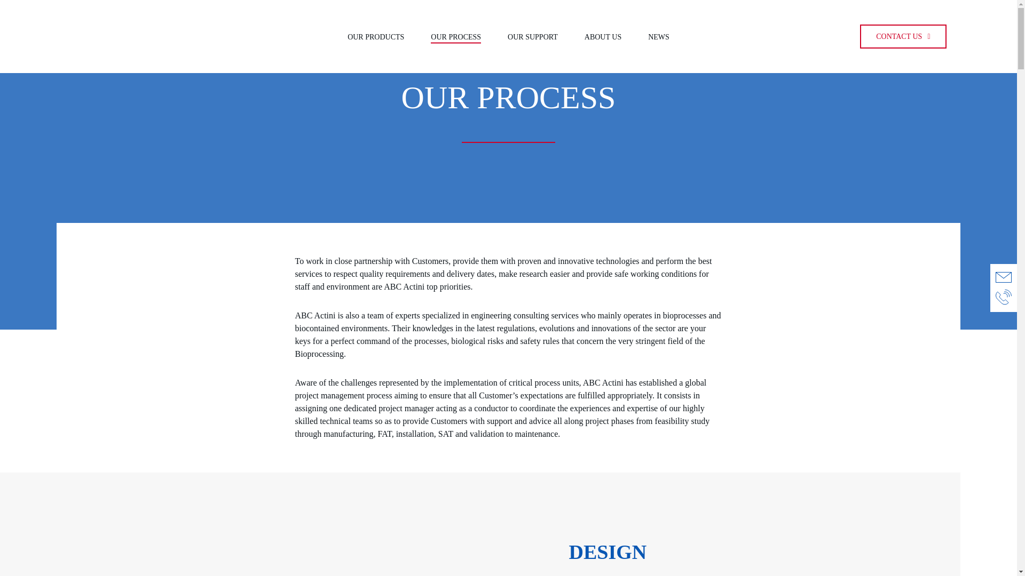 The height and width of the screenshot is (576, 1025). I want to click on ABOUT US, so click(602, 36).